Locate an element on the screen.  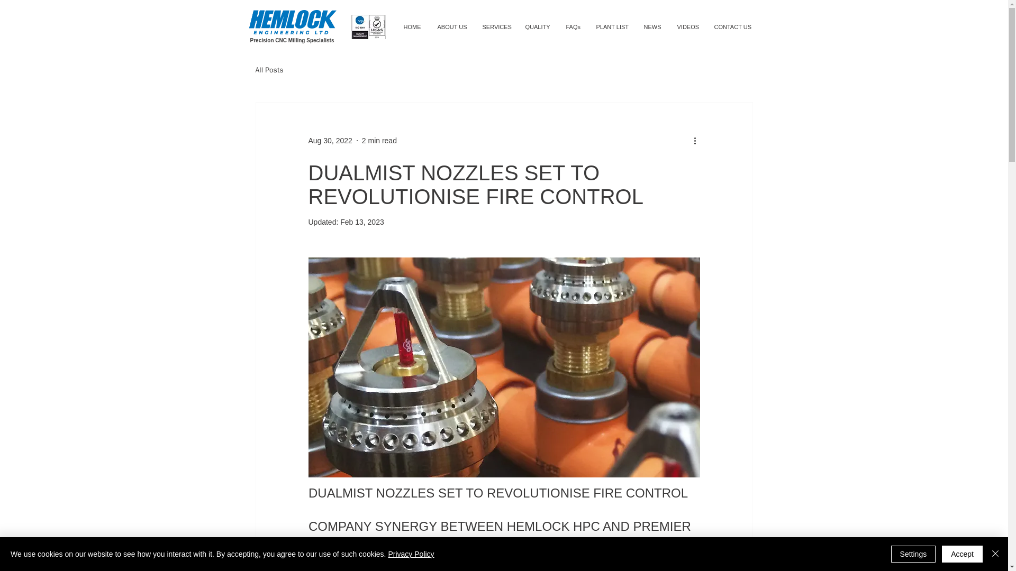
Feb 13, 2023 is located at coordinates (362, 222).